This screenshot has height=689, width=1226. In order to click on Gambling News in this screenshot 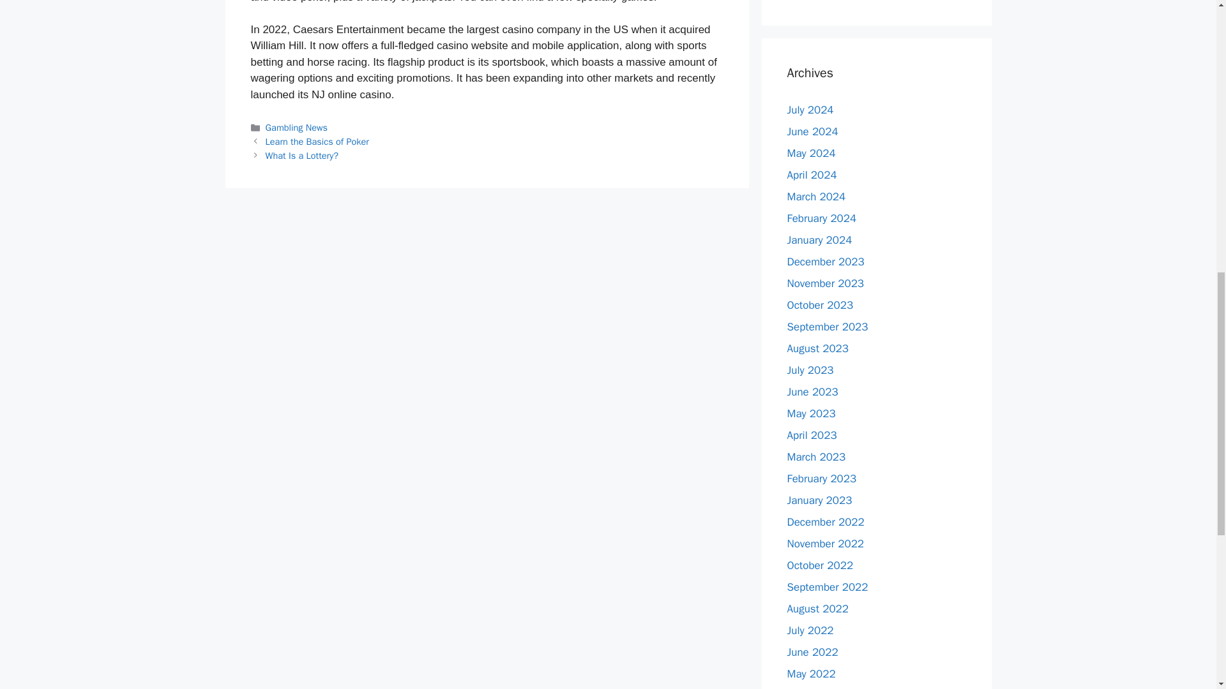, I will do `click(296, 128)`.